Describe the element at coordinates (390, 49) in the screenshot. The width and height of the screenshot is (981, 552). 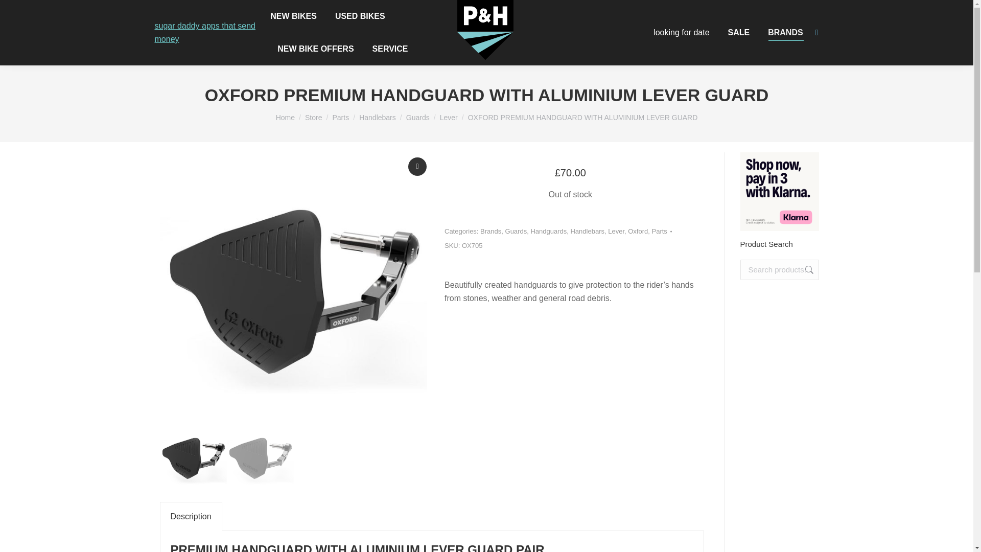
I see `SERVICE` at that location.